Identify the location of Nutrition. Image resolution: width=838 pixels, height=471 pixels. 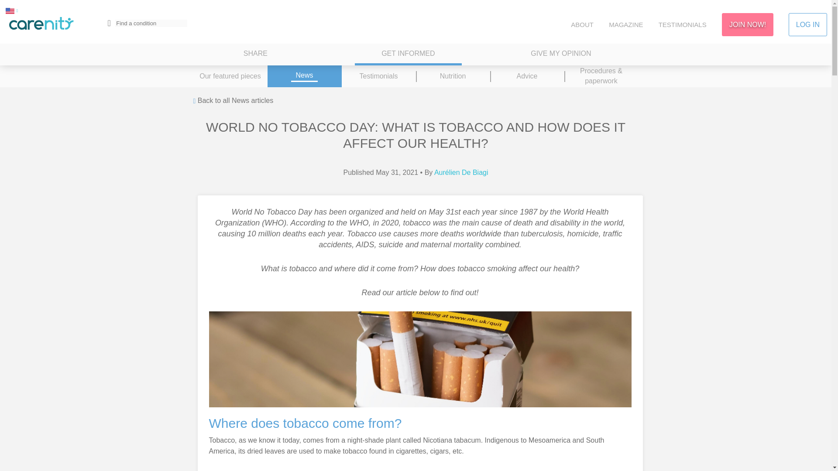
(452, 76).